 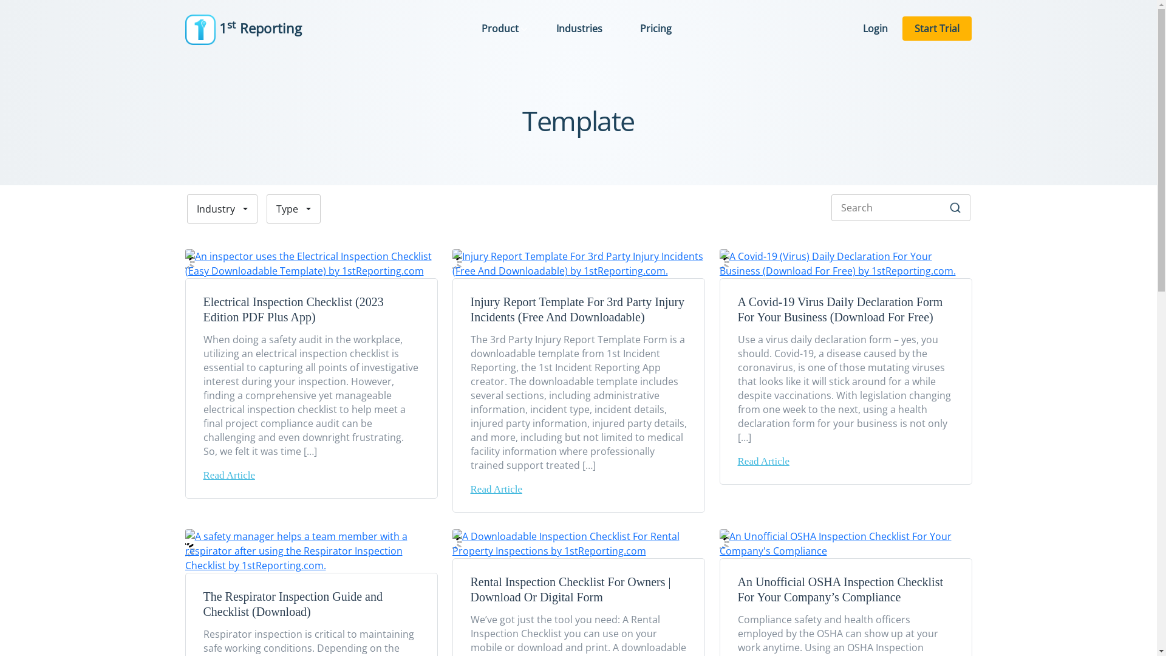 What do you see at coordinates (937, 29) in the screenshot?
I see `Start Trial` at bounding box center [937, 29].